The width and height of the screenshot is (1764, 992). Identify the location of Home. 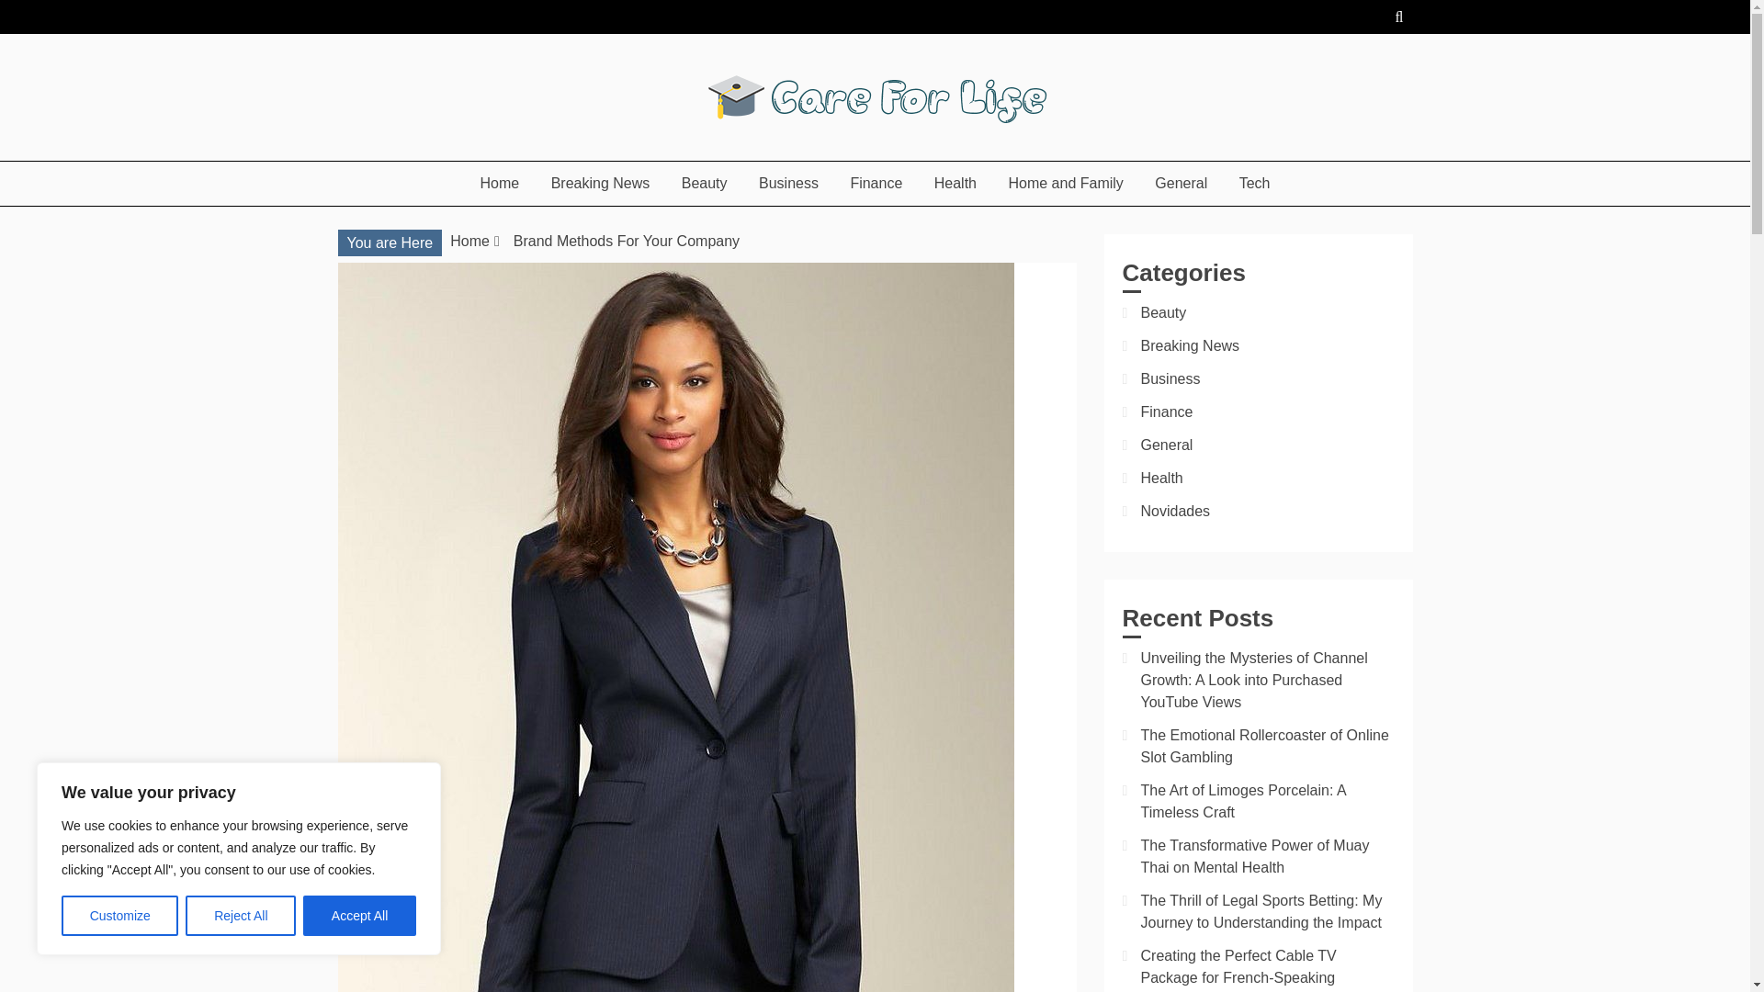
(500, 183).